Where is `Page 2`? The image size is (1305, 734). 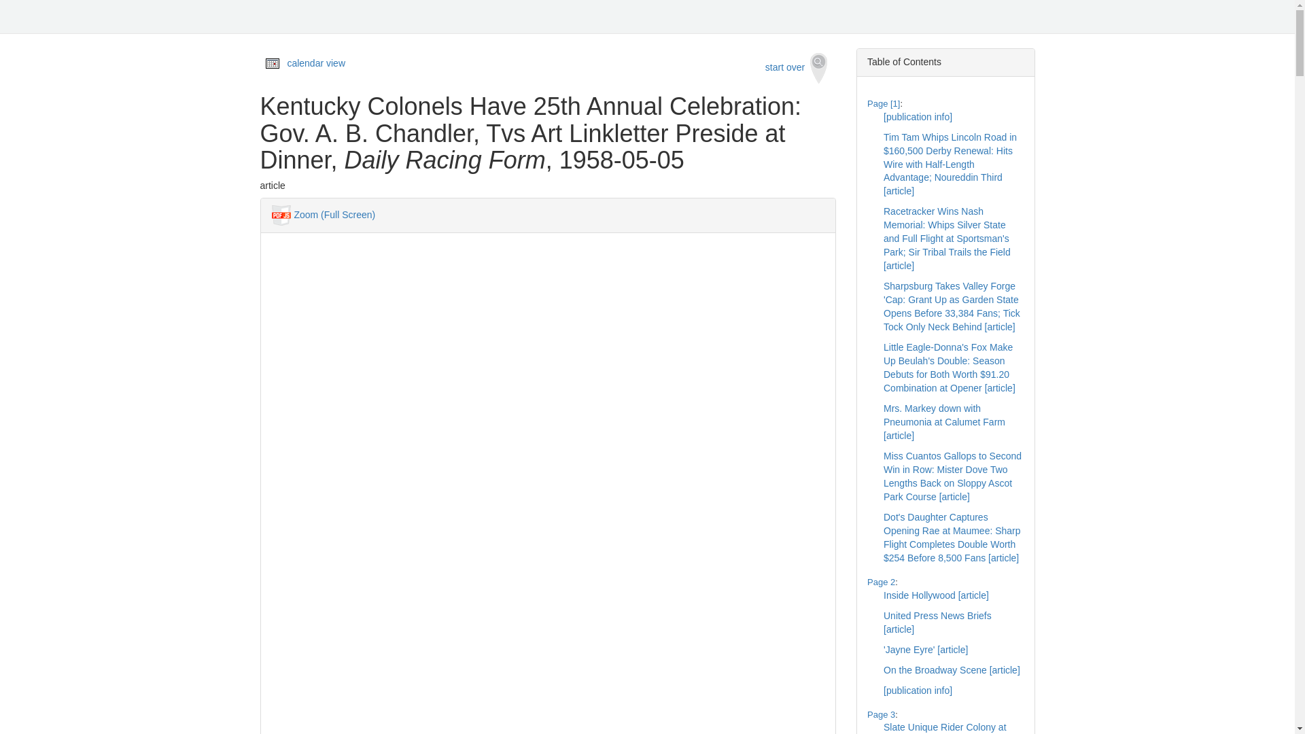
Page 2 is located at coordinates (881, 582).